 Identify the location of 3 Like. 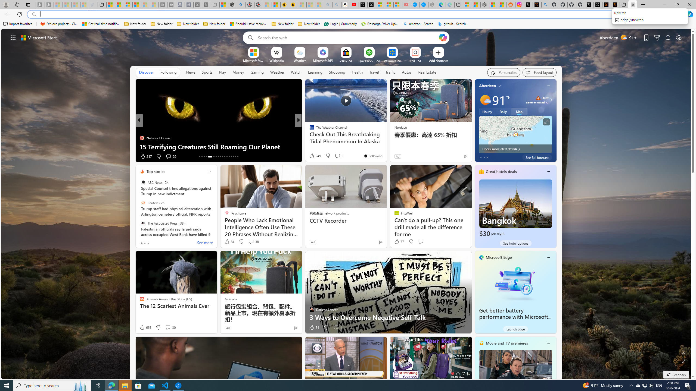
(311, 156).